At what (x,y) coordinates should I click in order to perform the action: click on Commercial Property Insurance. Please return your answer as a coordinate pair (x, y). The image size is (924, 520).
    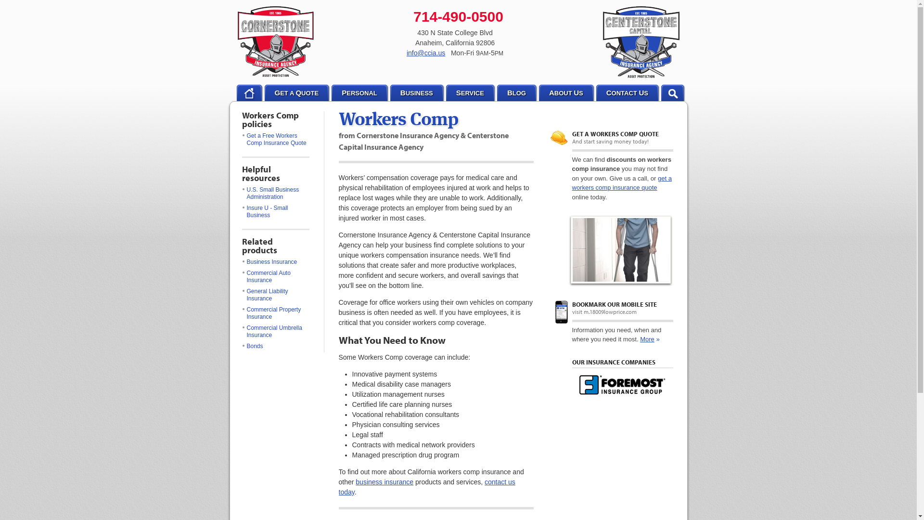
    Looking at the image, I should click on (275, 314).